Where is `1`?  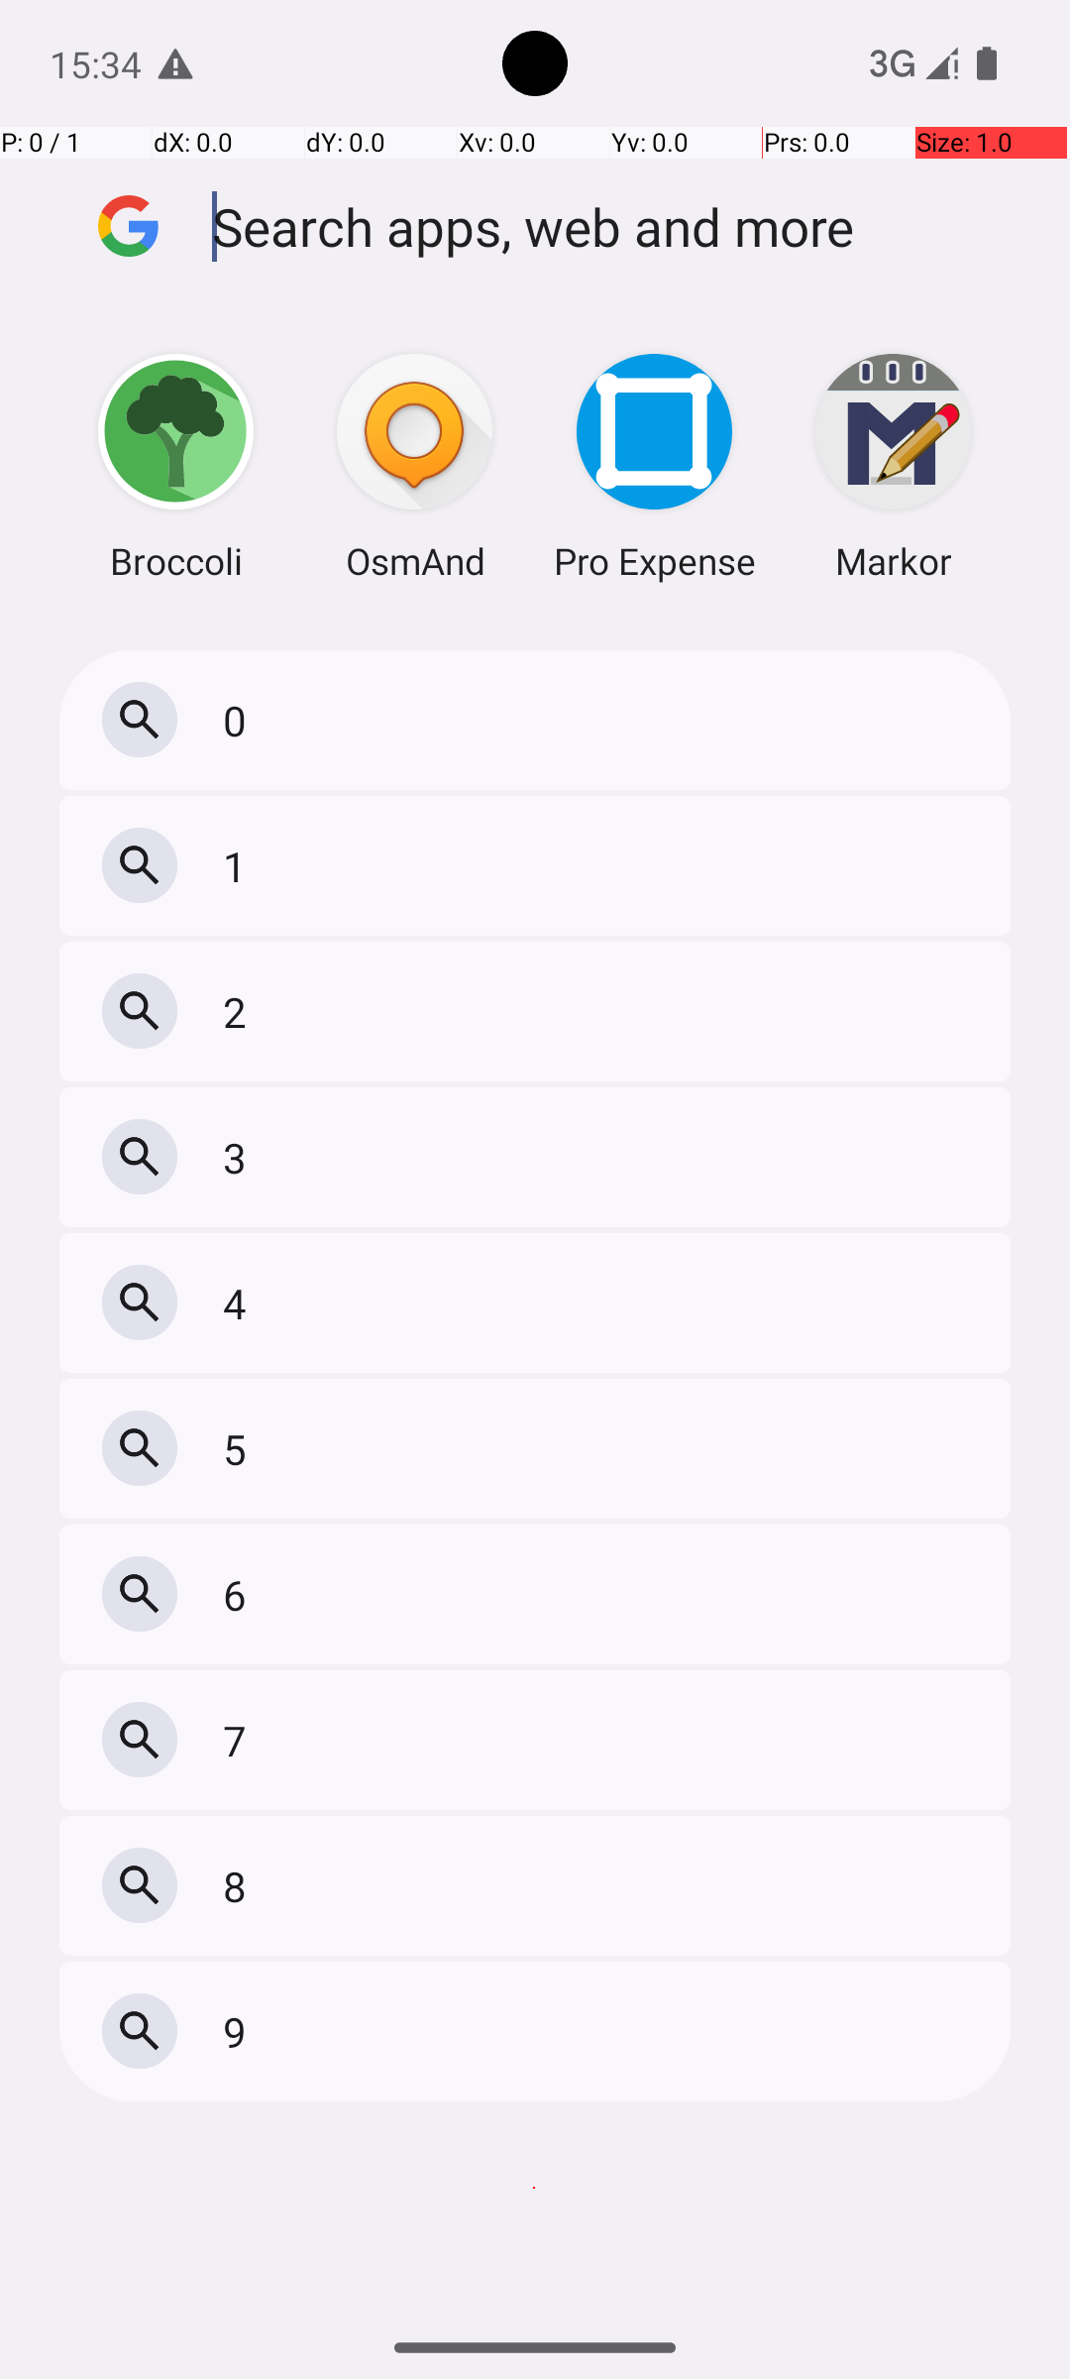 1 is located at coordinates (240, 866).